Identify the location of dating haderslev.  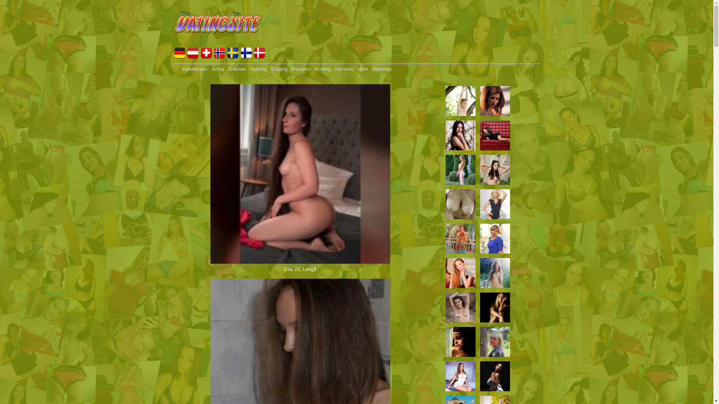
(219, 43).